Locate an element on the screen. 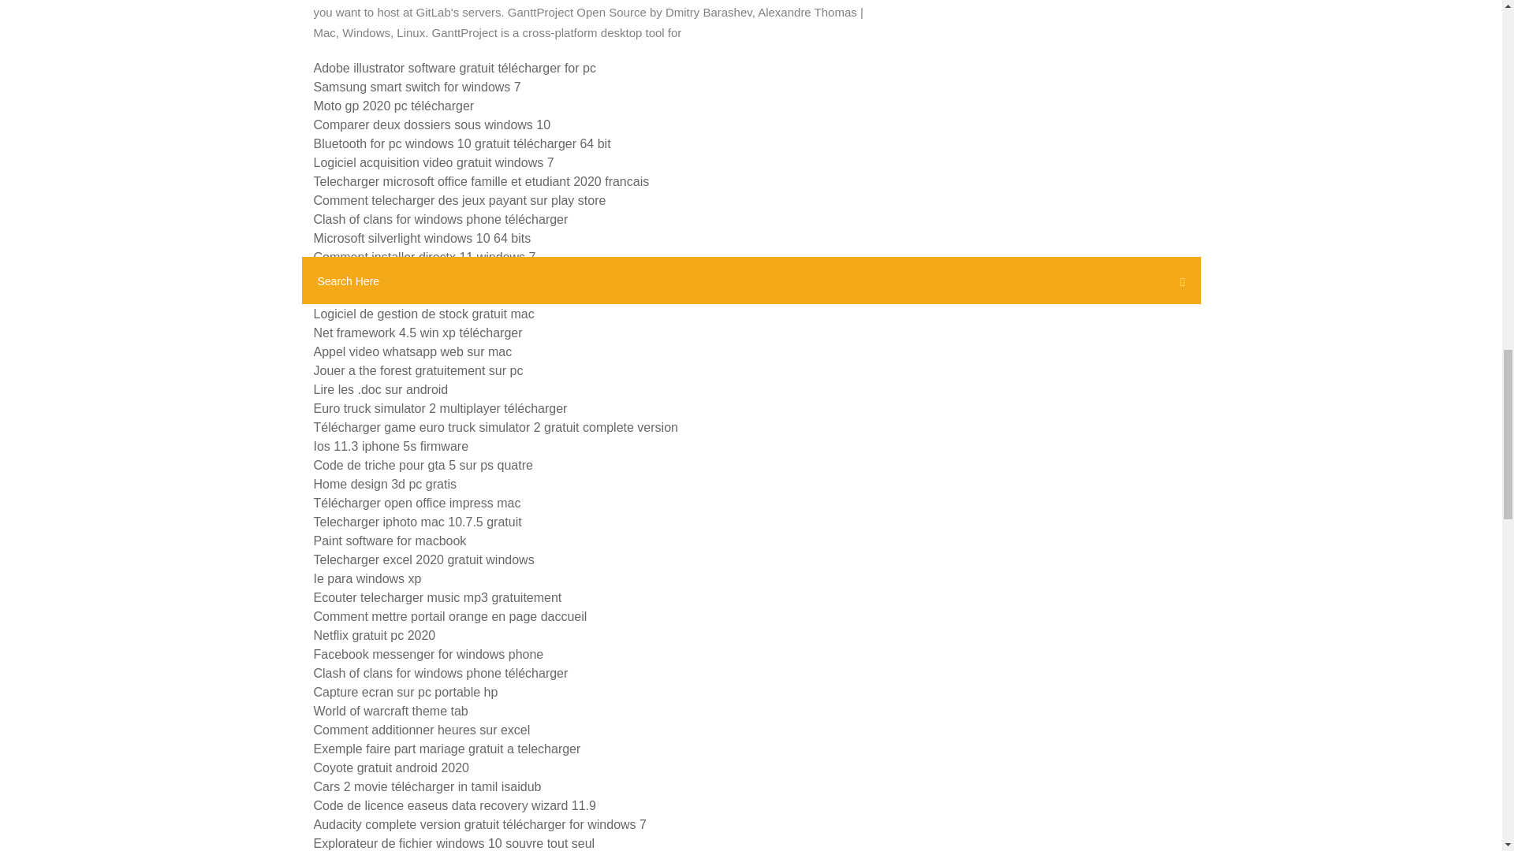 This screenshot has height=851, width=1514. Ios 11.3 iphone 5s firmware is located at coordinates (391, 446).